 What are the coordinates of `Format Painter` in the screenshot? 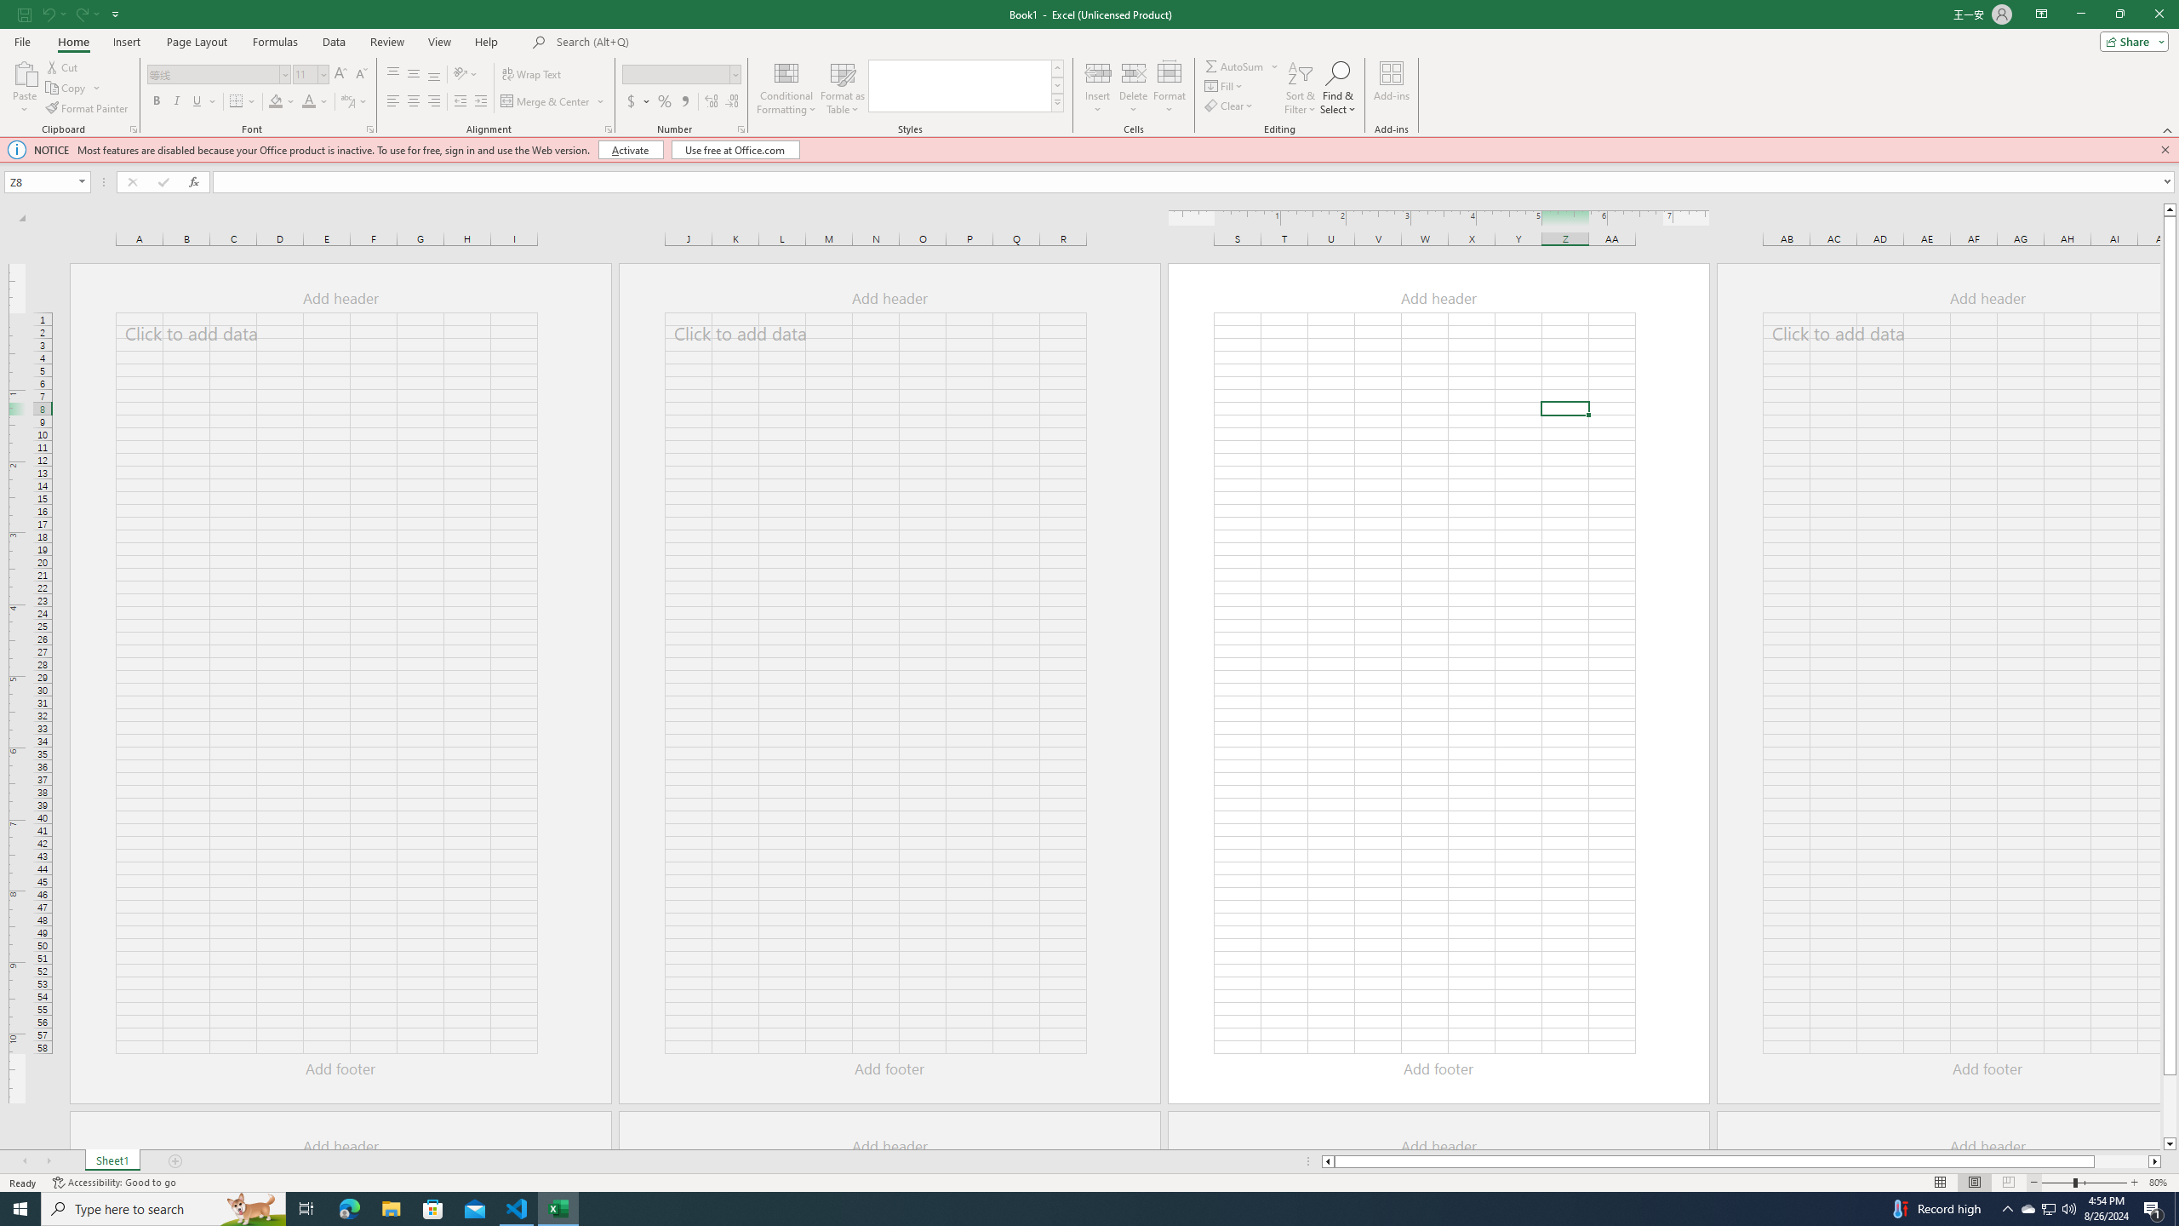 It's located at (89, 109).